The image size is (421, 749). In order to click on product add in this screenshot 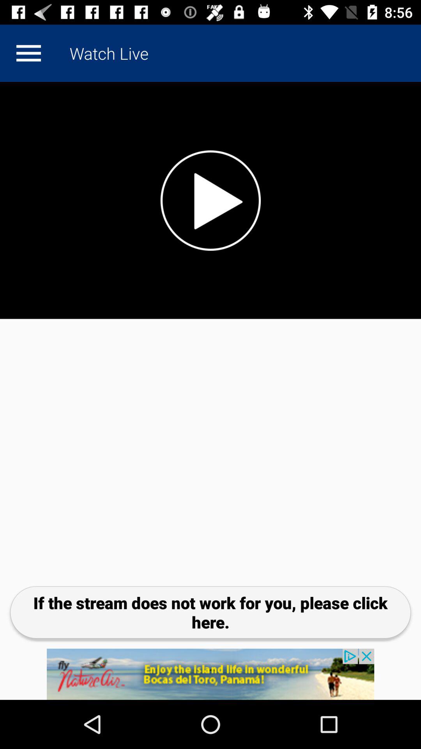, I will do `click(210, 674)`.